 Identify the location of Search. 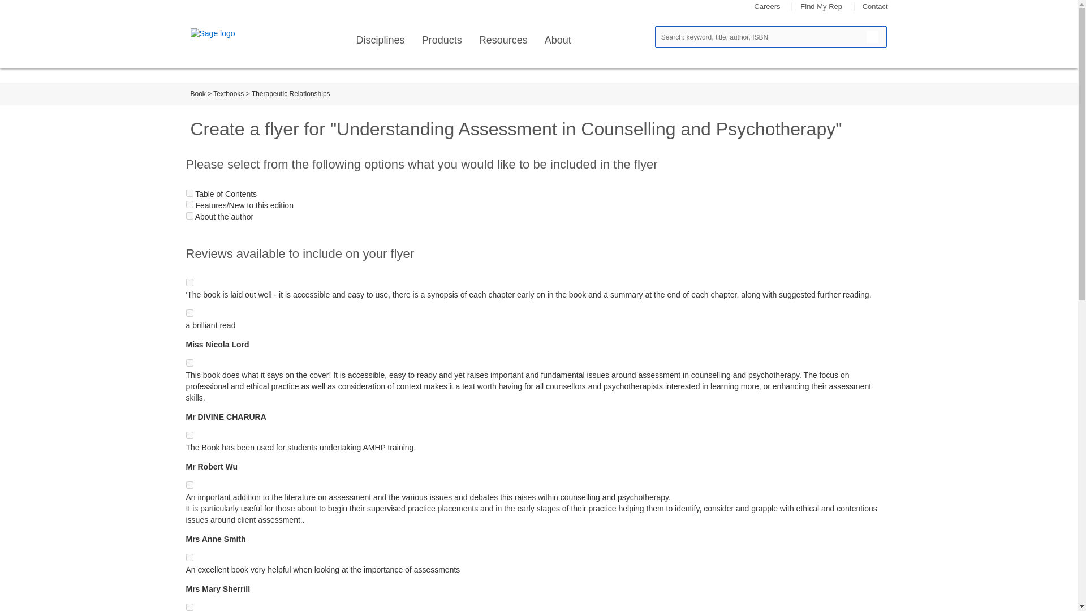
(872, 36).